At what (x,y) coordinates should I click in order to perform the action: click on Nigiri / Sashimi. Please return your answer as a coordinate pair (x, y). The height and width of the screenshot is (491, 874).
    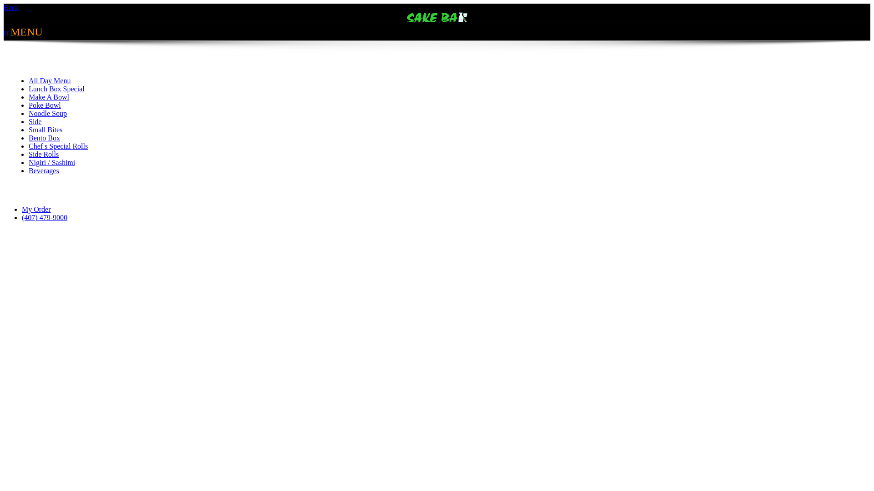
    Looking at the image, I should click on (52, 163).